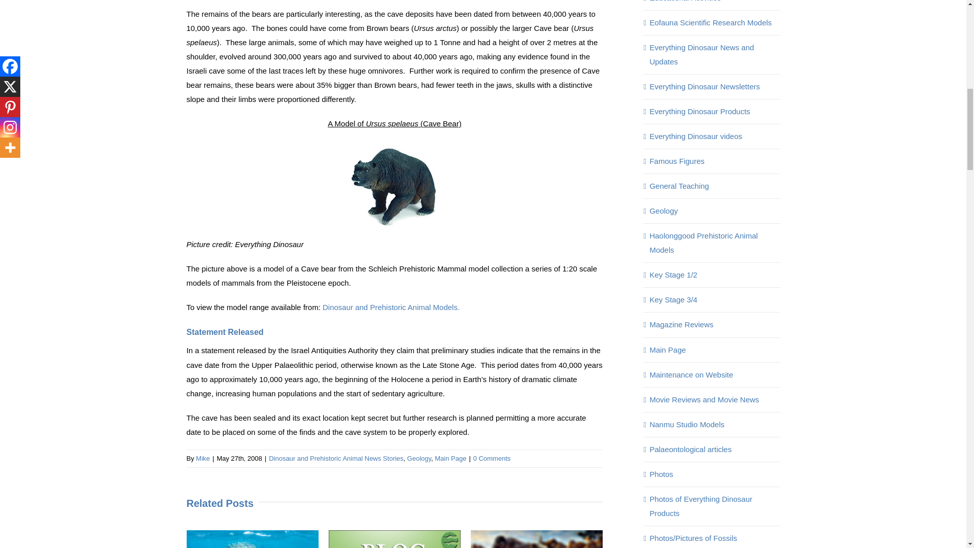 The image size is (974, 548). I want to click on Posts by Mike, so click(202, 459).